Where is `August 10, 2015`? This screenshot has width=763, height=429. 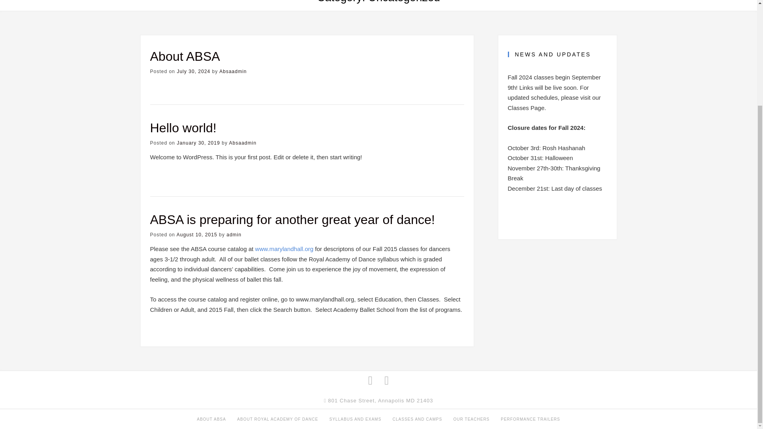
August 10, 2015 is located at coordinates (196, 235).